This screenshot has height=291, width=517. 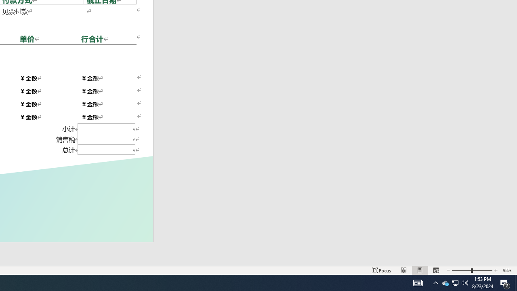 What do you see at coordinates (404, 270) in the screenshot?
I see `Read Mode` at bounding box center [404, 270].